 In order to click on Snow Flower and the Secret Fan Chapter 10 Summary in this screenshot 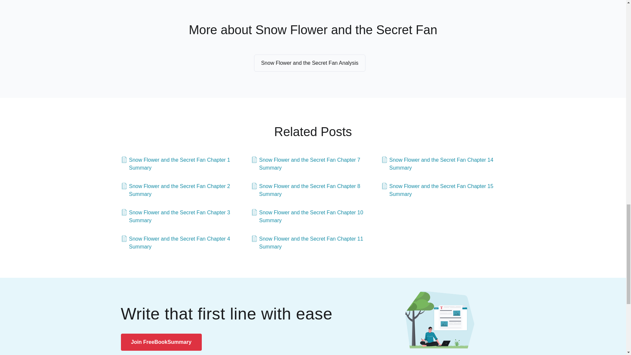, I will do `click(313, 216)`.